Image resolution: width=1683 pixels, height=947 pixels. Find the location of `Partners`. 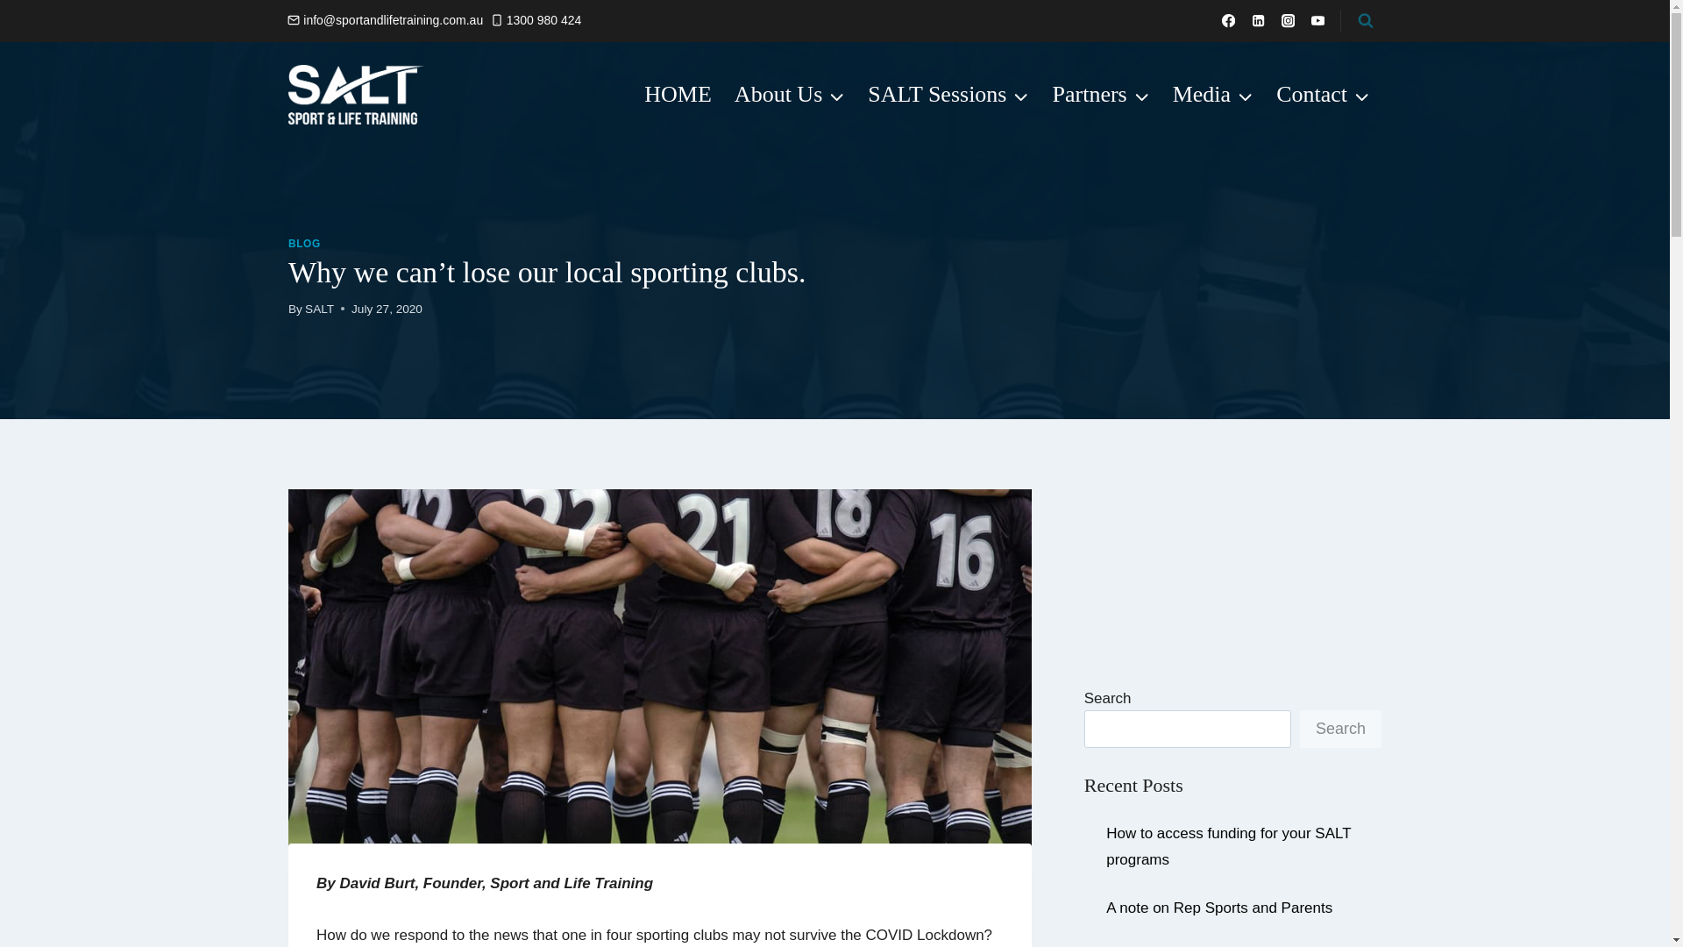

Partners is located at coordinates (1101, 95).